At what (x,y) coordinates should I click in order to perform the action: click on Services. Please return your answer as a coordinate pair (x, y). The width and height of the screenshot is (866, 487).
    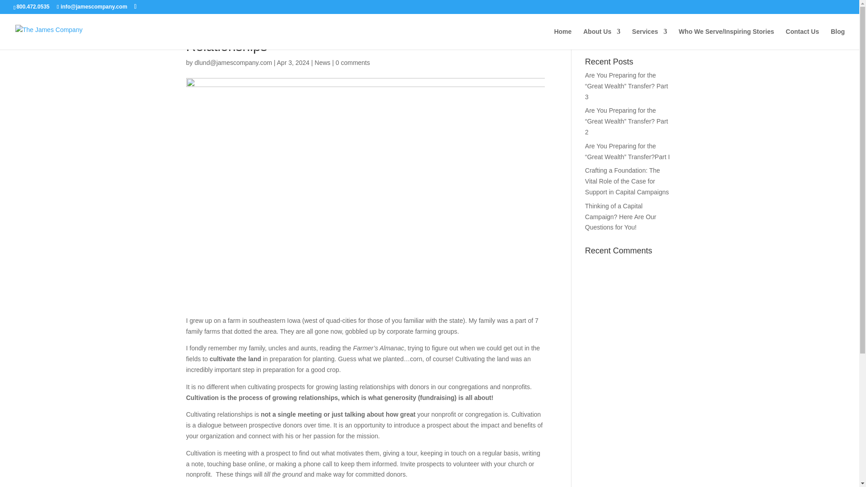
    Looking at the image, I should click on (649, 39).